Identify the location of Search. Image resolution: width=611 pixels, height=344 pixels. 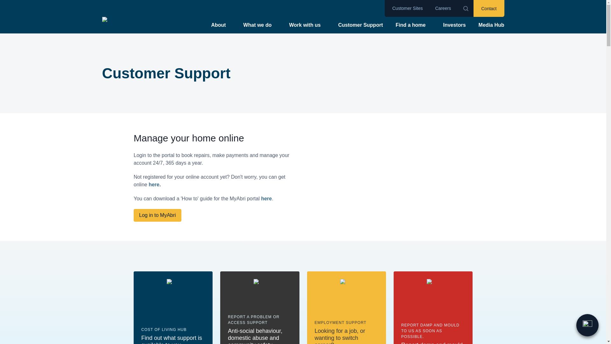
(360, 25).